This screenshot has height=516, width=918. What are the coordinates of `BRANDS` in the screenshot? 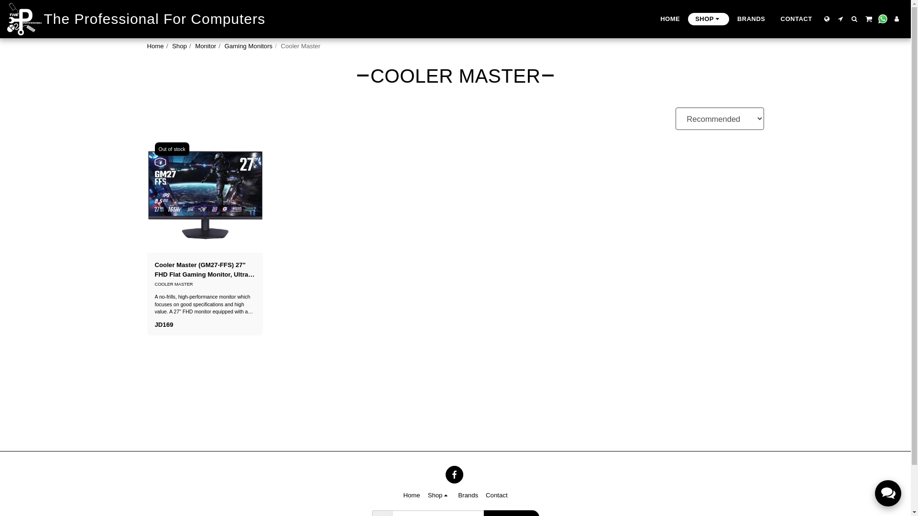 It's located at (751, 18).